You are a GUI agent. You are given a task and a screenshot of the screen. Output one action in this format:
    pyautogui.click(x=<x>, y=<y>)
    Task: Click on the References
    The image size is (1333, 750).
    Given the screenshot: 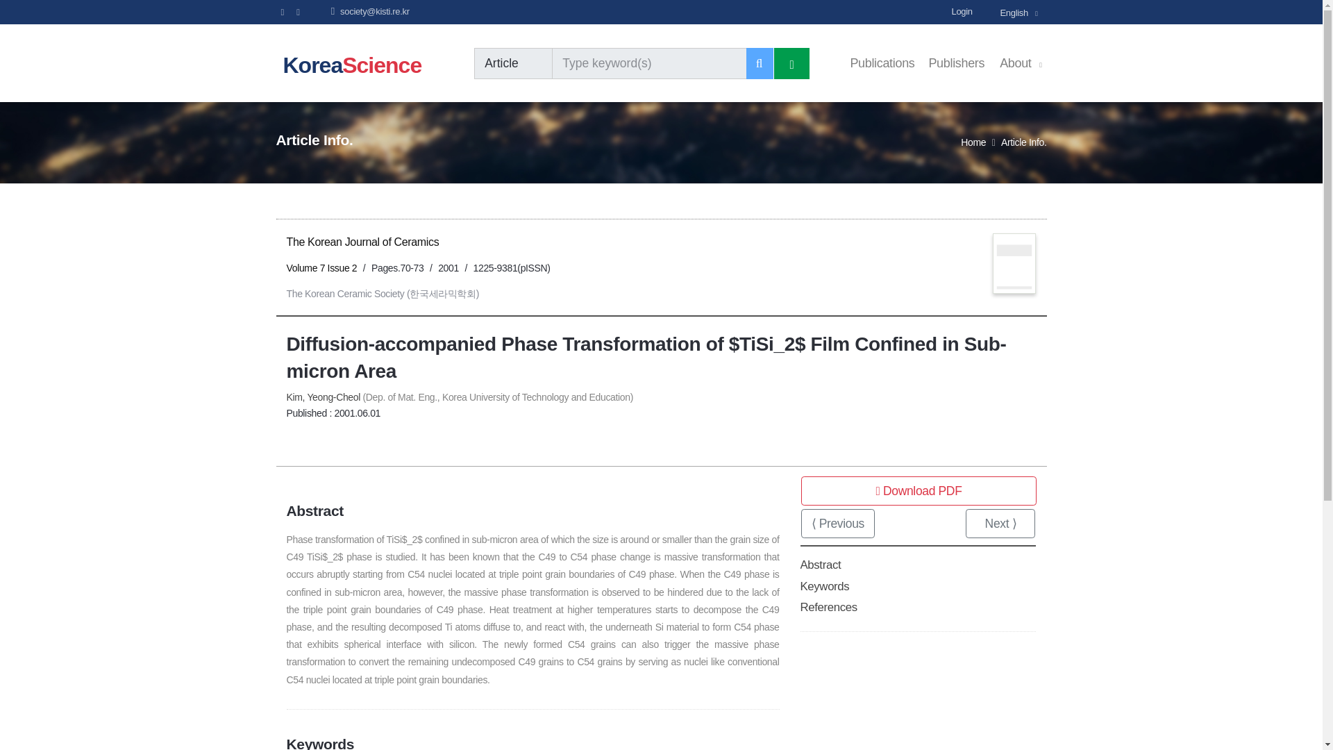 What is the action you would take?
    pyautogui.click(x=828, y=607)
    